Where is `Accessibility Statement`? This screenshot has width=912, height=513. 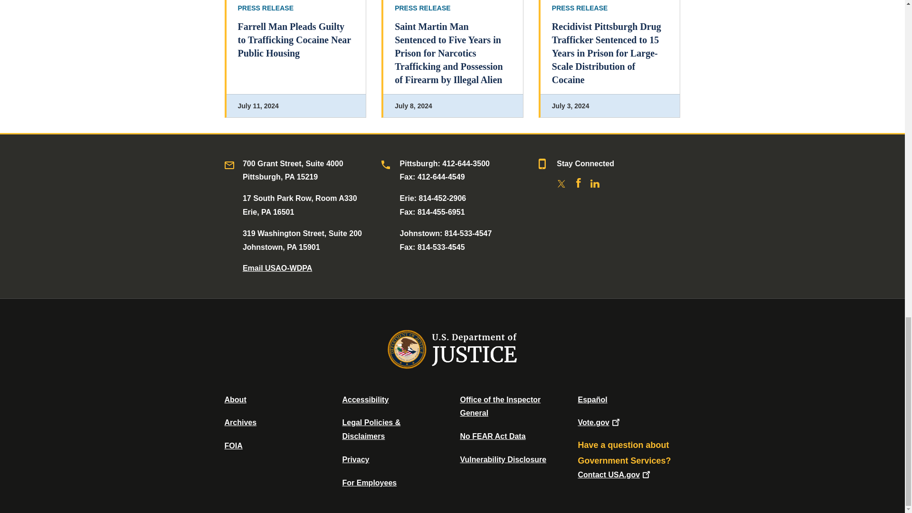
Accessibility Statement is located at coordinates (365, 399).